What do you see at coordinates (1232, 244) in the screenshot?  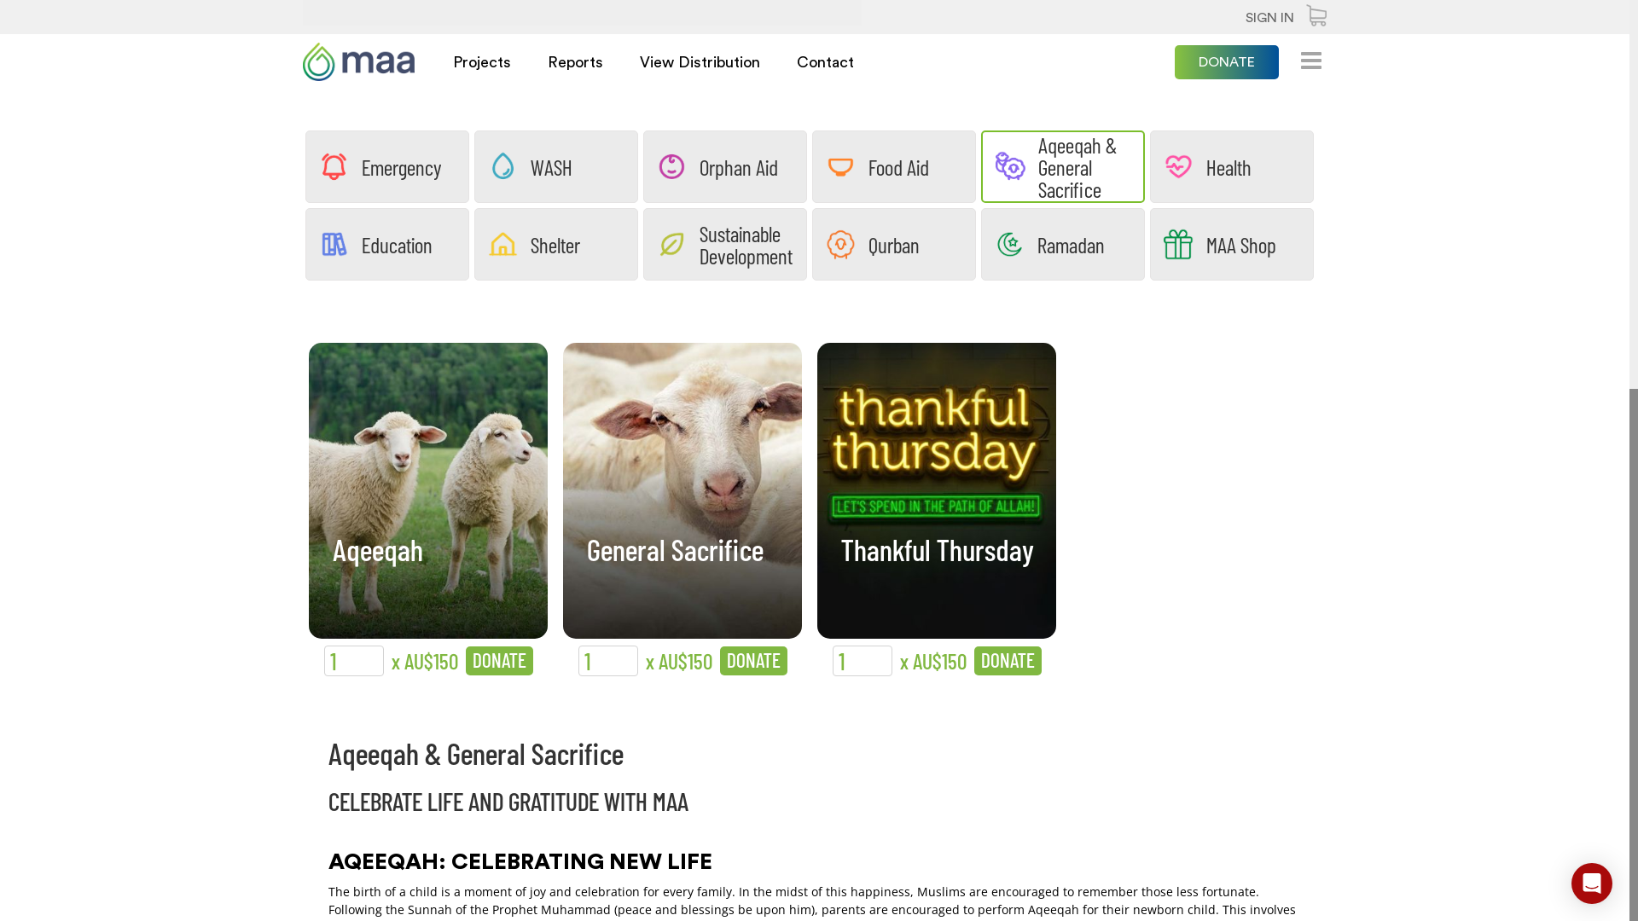 I see `MAA Shop` at bounding box center [1232, 244].